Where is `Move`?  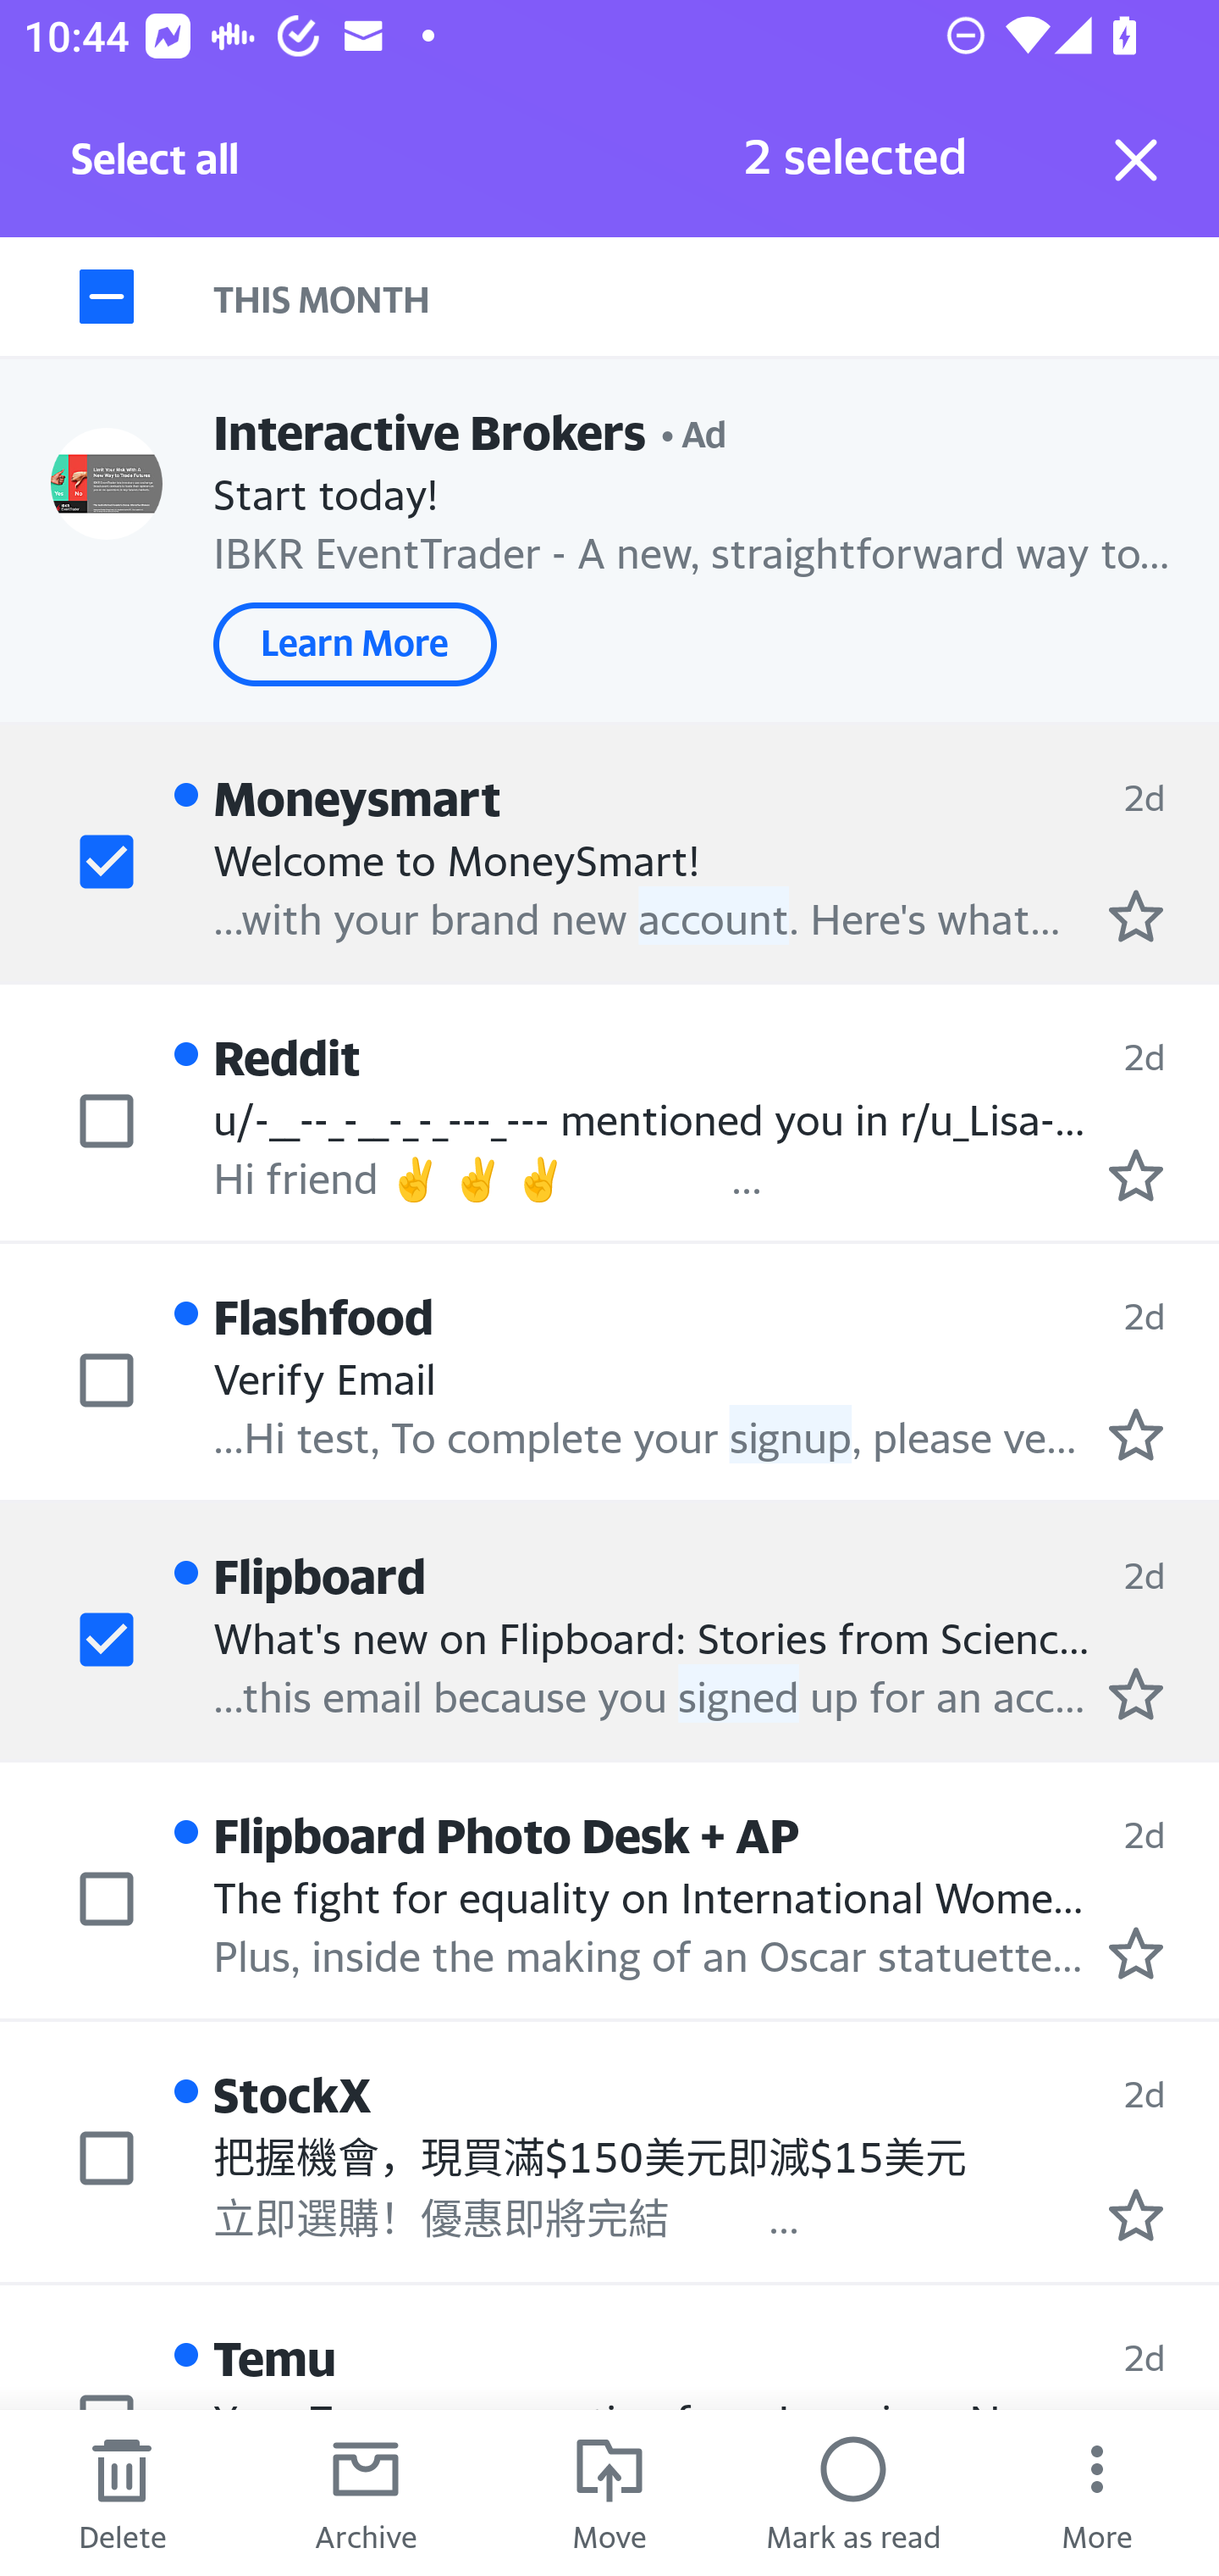 Move is located at coordinates (609, 2493).